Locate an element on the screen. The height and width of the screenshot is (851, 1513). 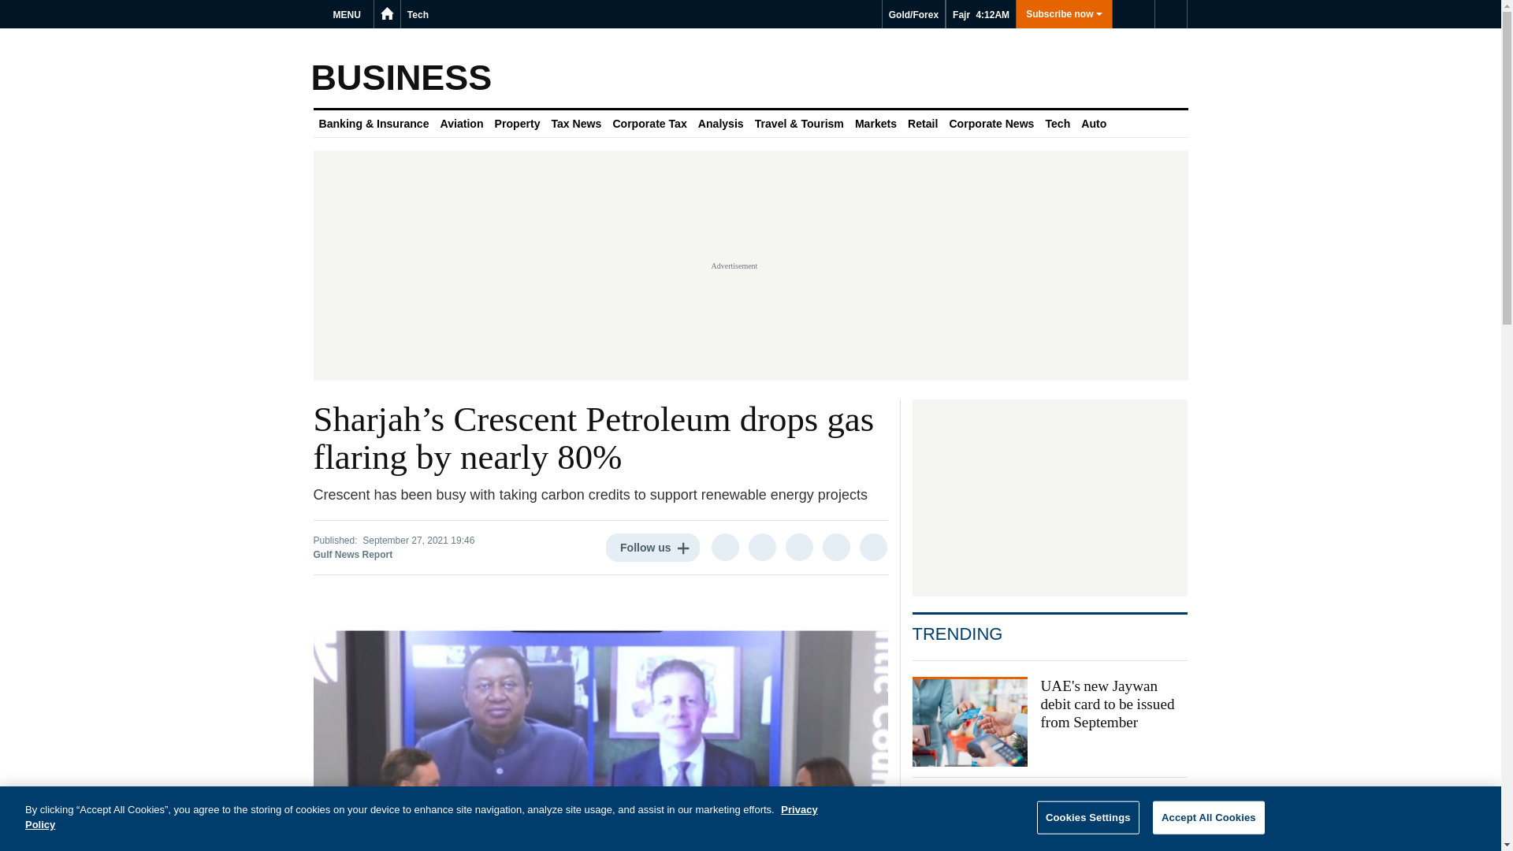
MENU is located at coordinates (349, 14).